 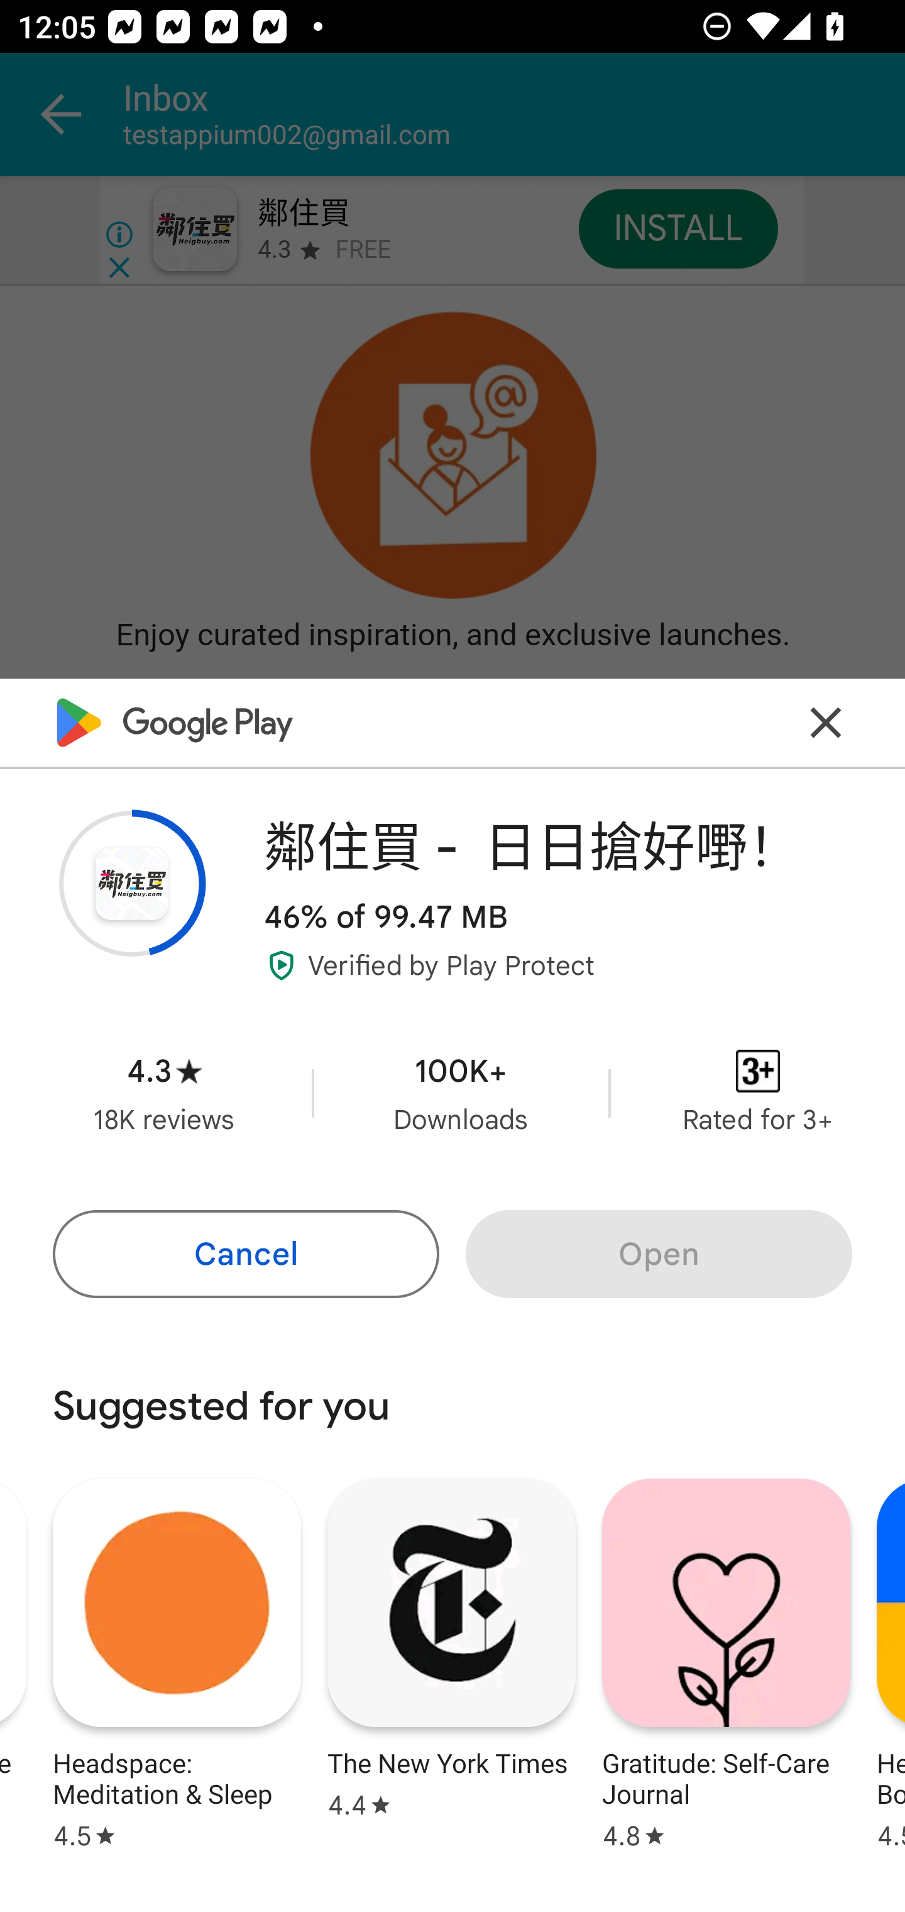 I want to click on Close, so click(x=826, y=723).